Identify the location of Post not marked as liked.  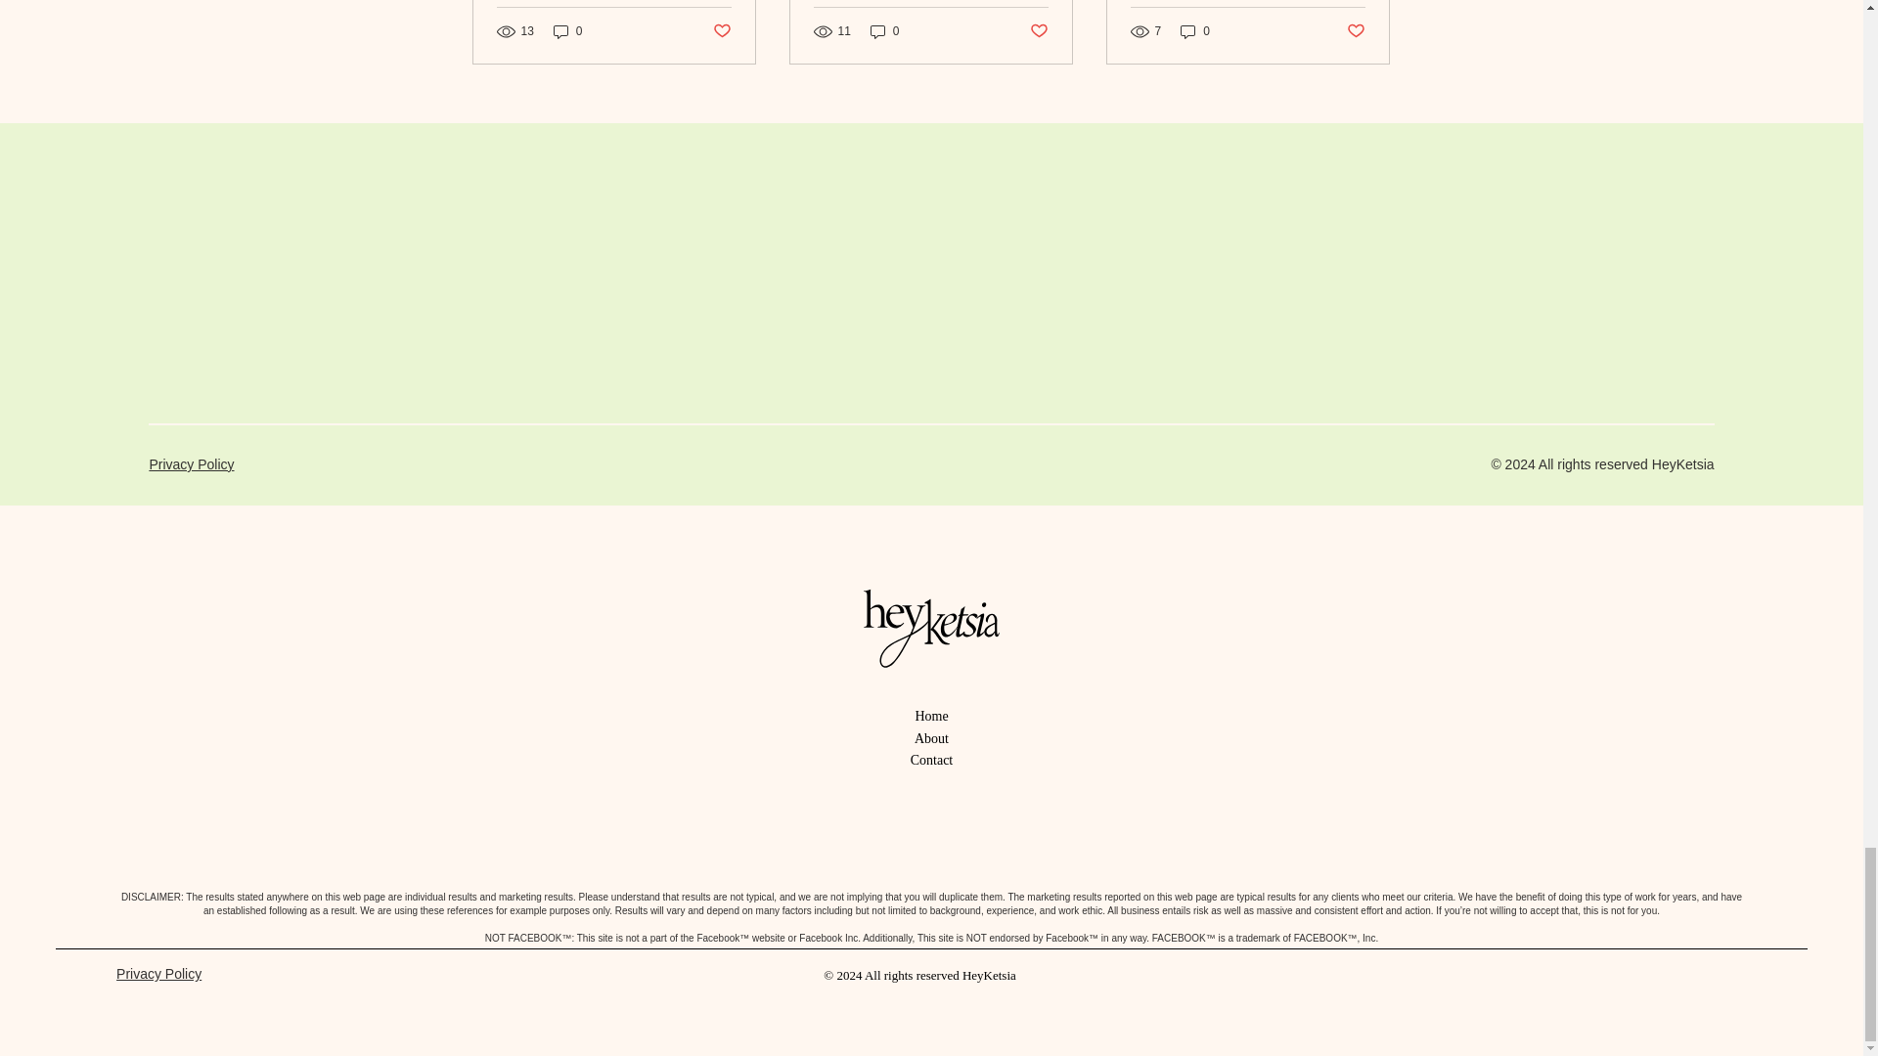
(720, 31).